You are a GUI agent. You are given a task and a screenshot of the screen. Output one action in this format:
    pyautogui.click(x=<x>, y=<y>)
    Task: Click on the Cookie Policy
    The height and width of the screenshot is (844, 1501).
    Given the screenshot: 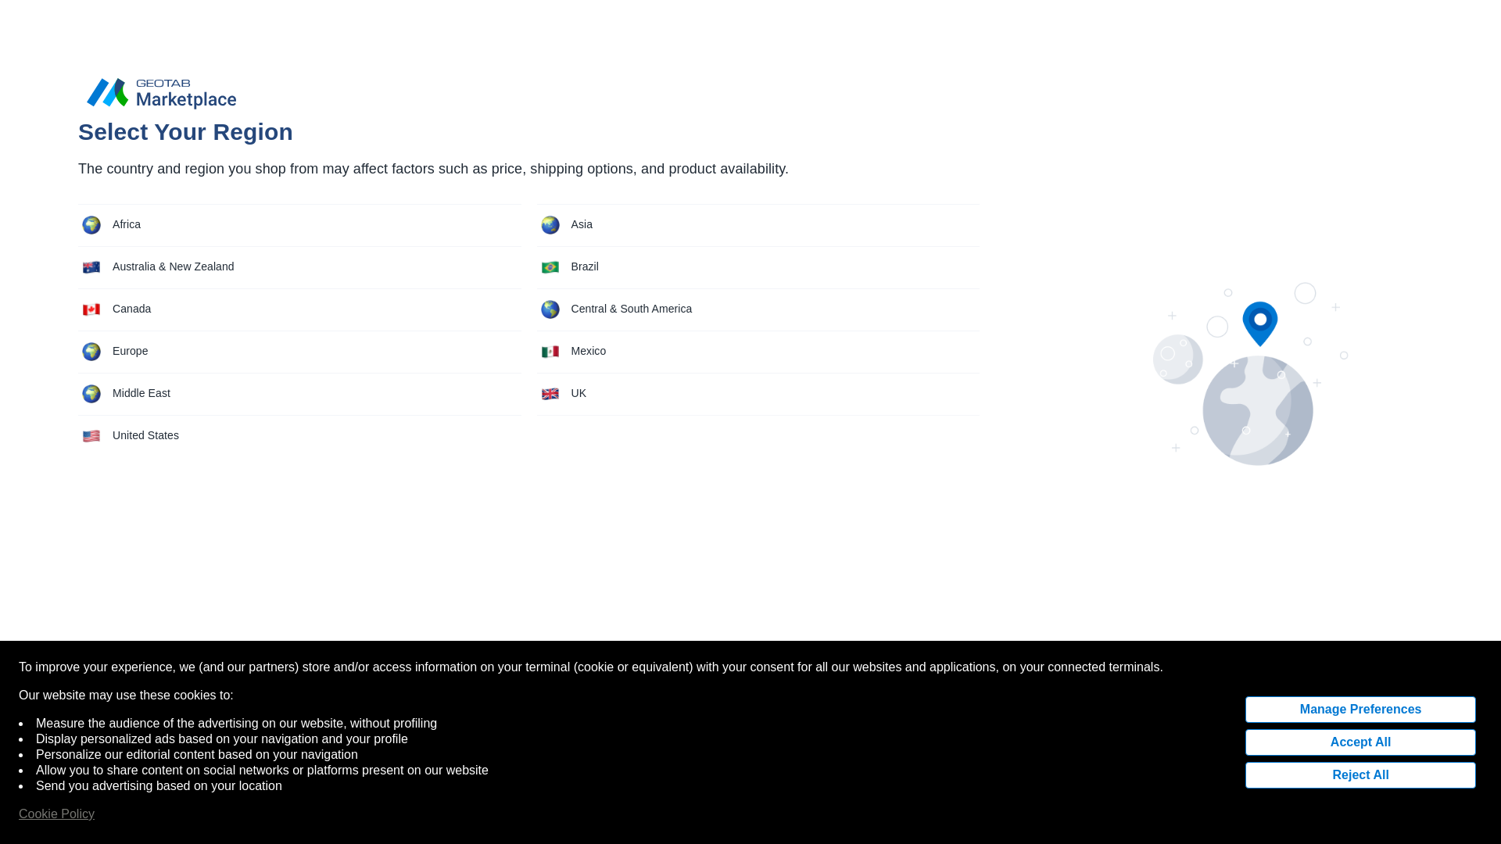 What is the action you would take?
    pyautogui.click(x=56, y=708)
    